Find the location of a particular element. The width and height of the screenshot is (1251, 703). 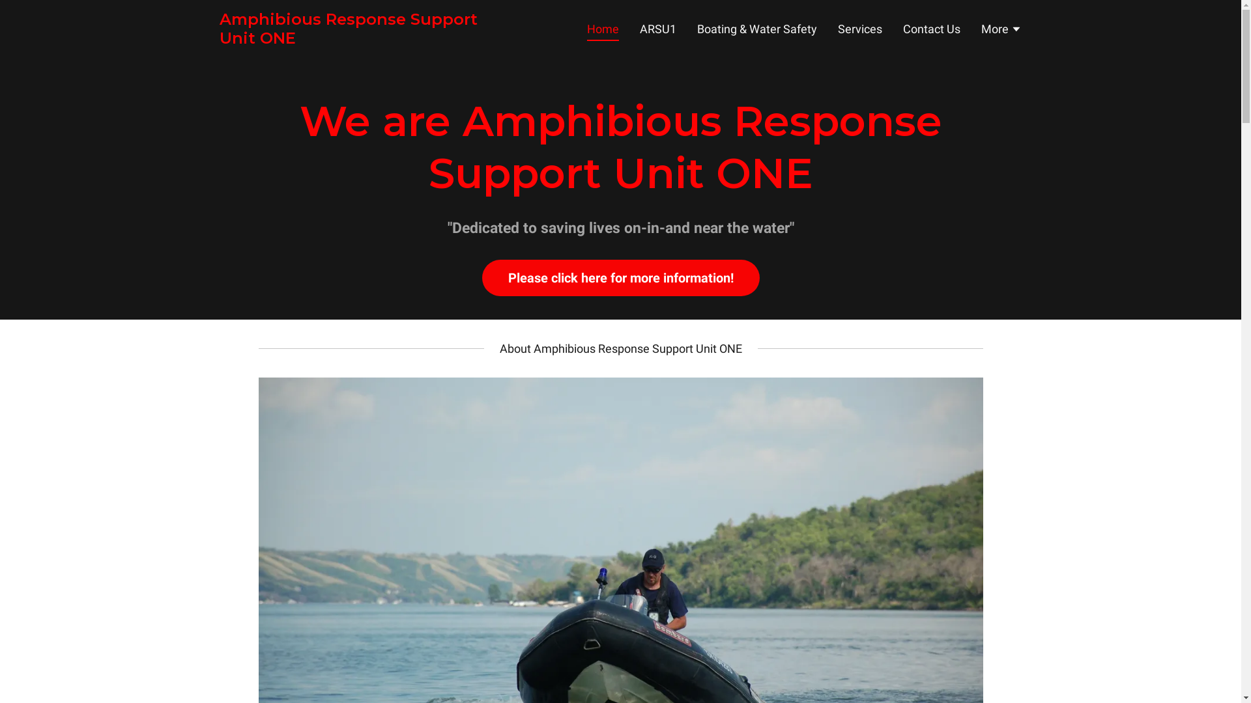

ARSU1 is located at coordinates (658, 29).